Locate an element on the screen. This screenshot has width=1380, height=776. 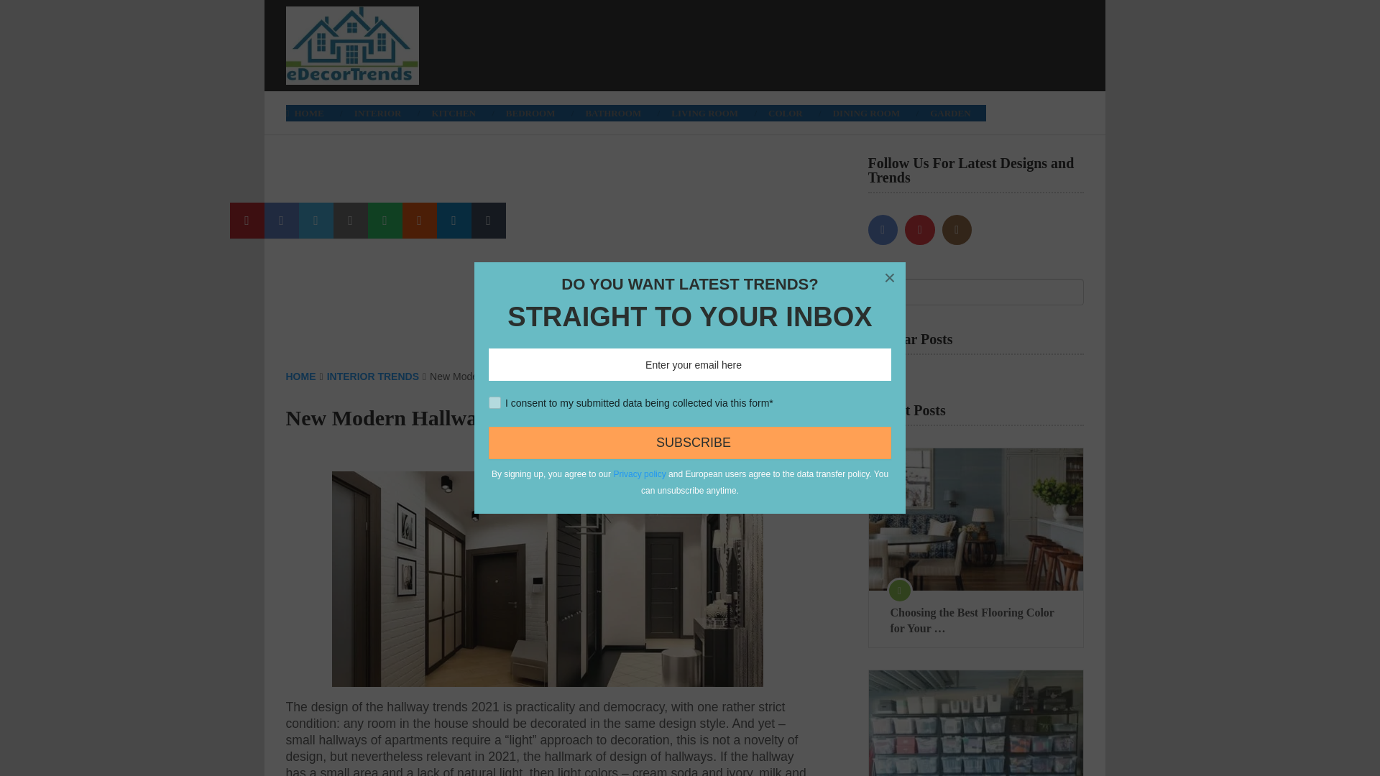
BEDROOM is located at coordinates (530, 112).